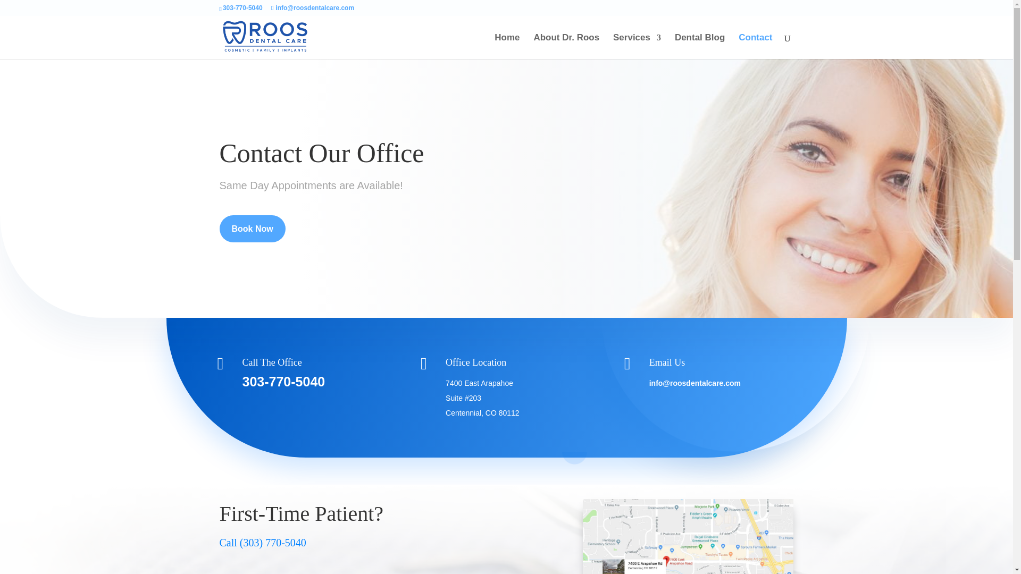 This screenshot has height=574, width=1021. I want to click on Contact, so click(755, 46).